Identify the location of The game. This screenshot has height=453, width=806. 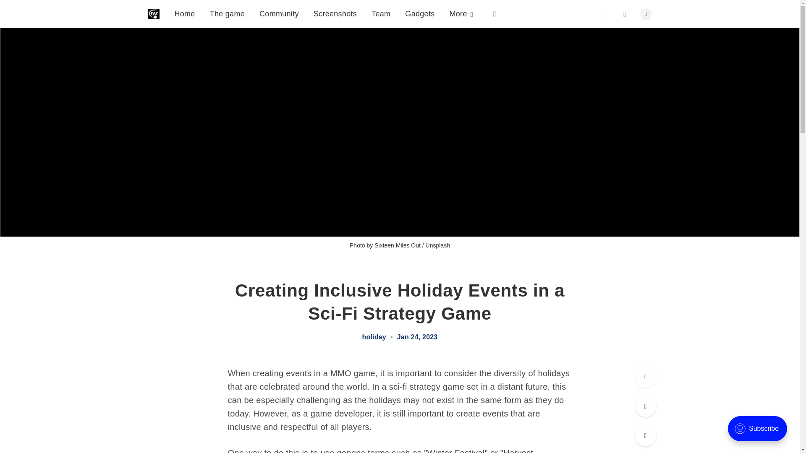
(227, 3).